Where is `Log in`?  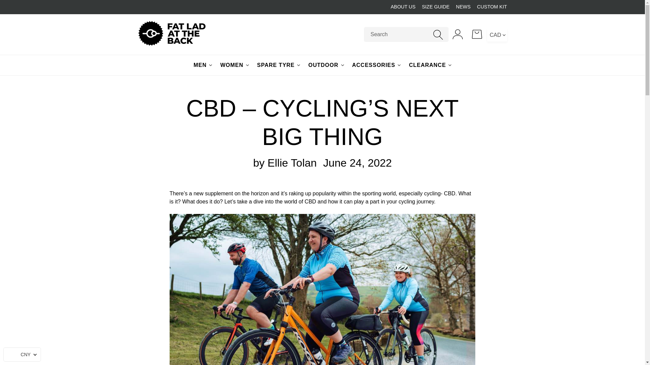 Log in is located at coordinates (458, 34).